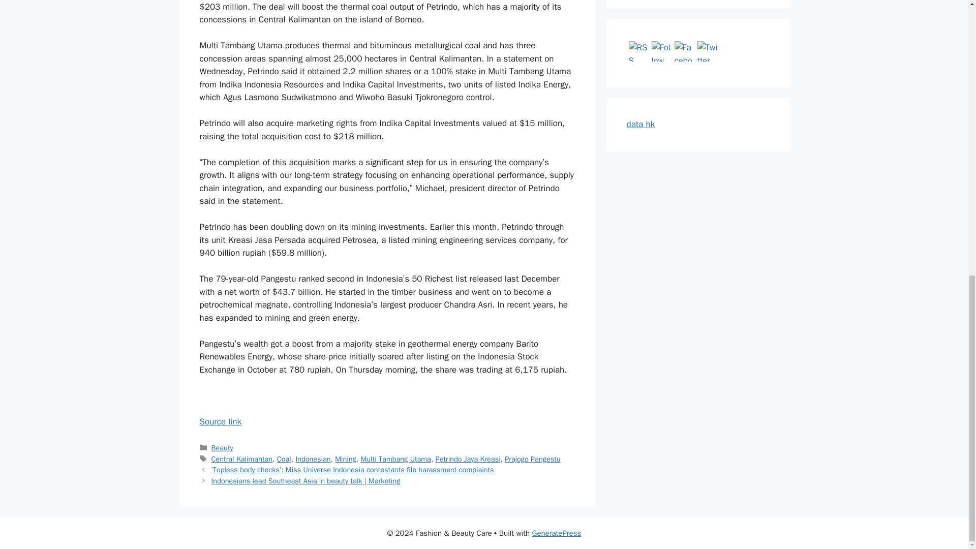 This screenshot has width=976, height=549. What do you see at coordinates (395, 459) in the screenshot?
I see `Multi Tambang Utama` at bounding box center [395, 459].